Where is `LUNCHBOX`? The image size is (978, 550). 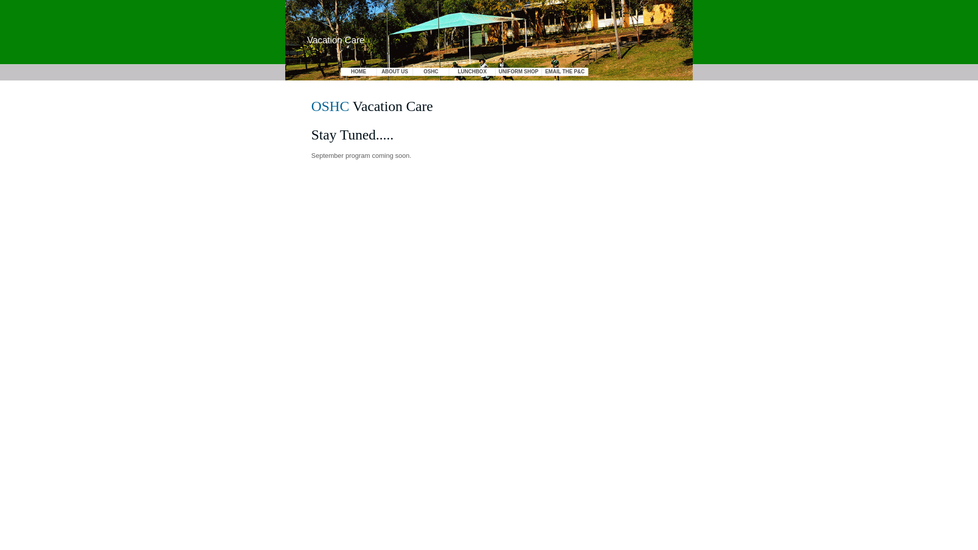 LUNCHBOX is located at coordinates (472, 72).